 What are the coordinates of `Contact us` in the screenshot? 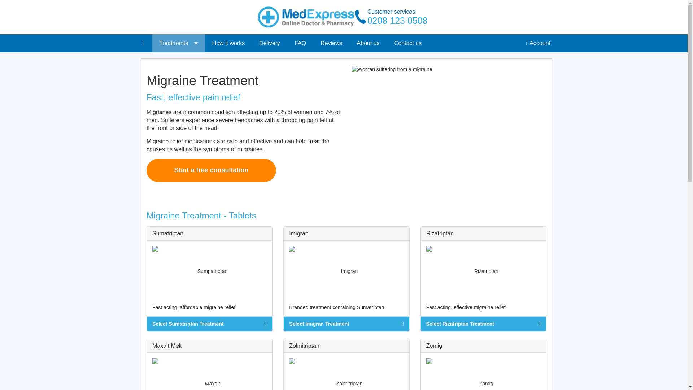 It's located at (408, 43).